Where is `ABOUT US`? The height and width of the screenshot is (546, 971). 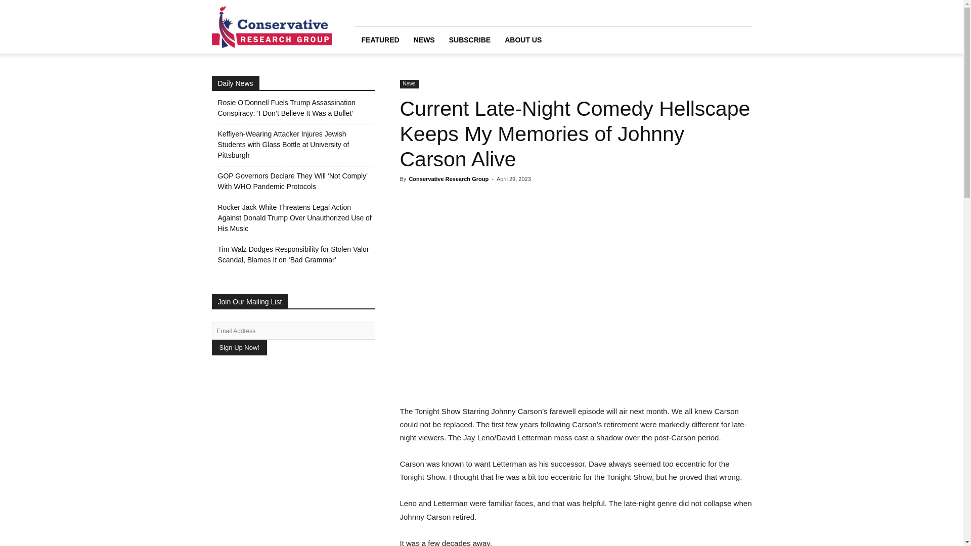 ABOUT US is located at coordinates (523, 39).